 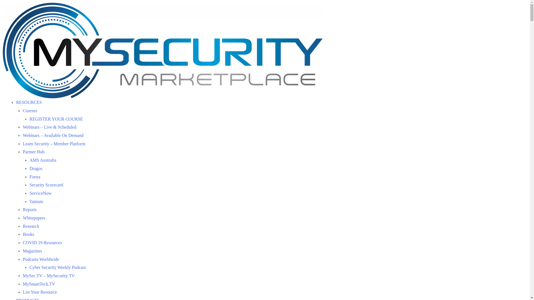 I want to click on Reports, so click(x=30, y=209).